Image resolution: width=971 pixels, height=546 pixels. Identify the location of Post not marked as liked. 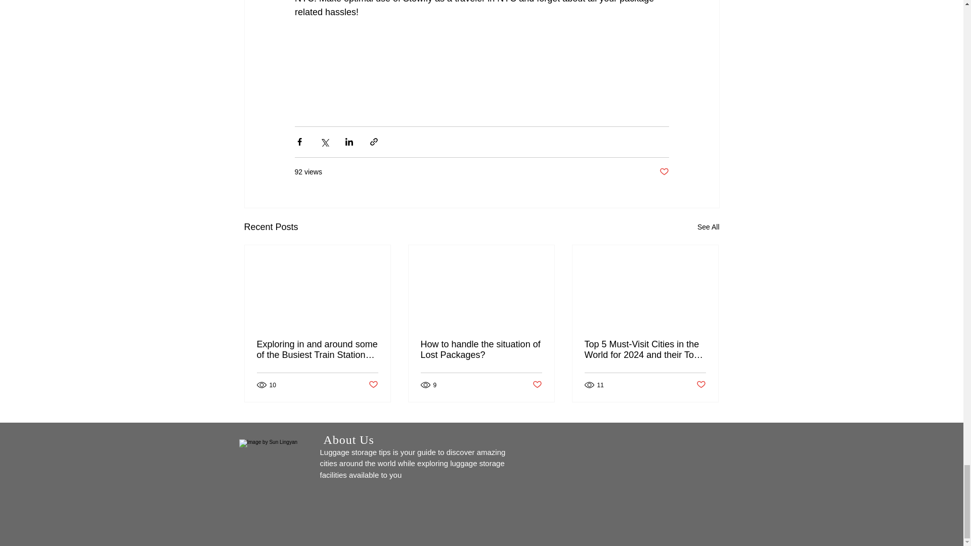
(701, 385).